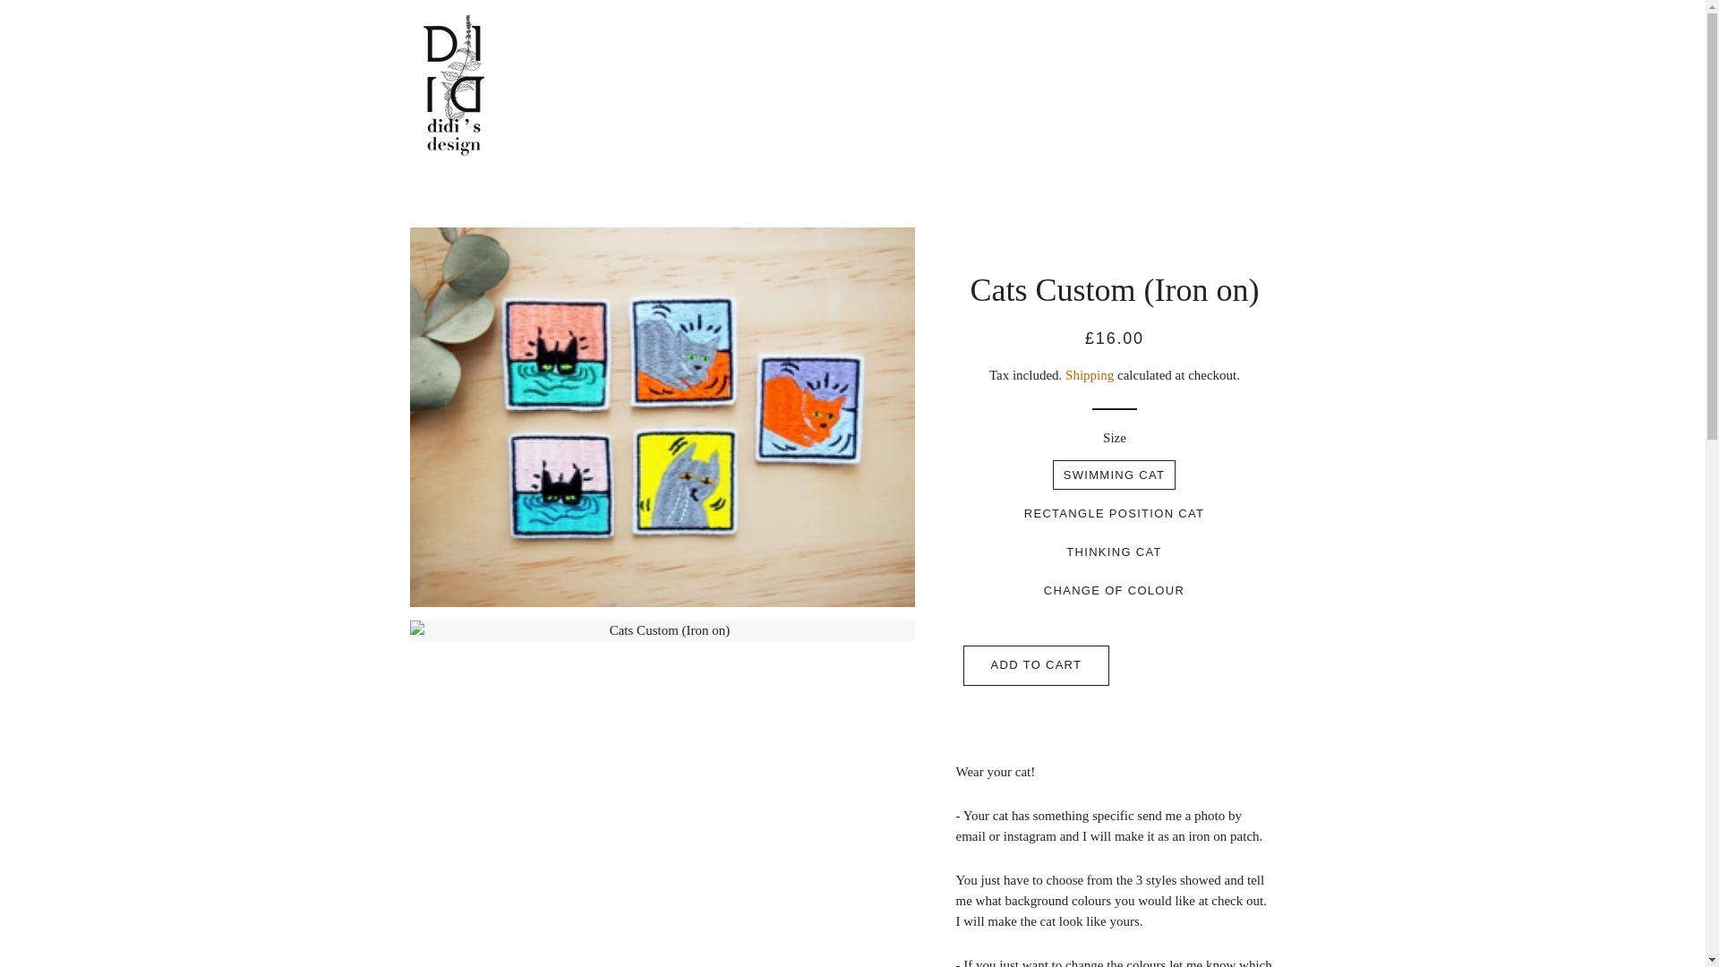 Image resolution: width=1719 pixels, height=967 pixels. Describe the element at coordinates (1037, 664) in the screenshot. I see `ADD TO CART` at that location.